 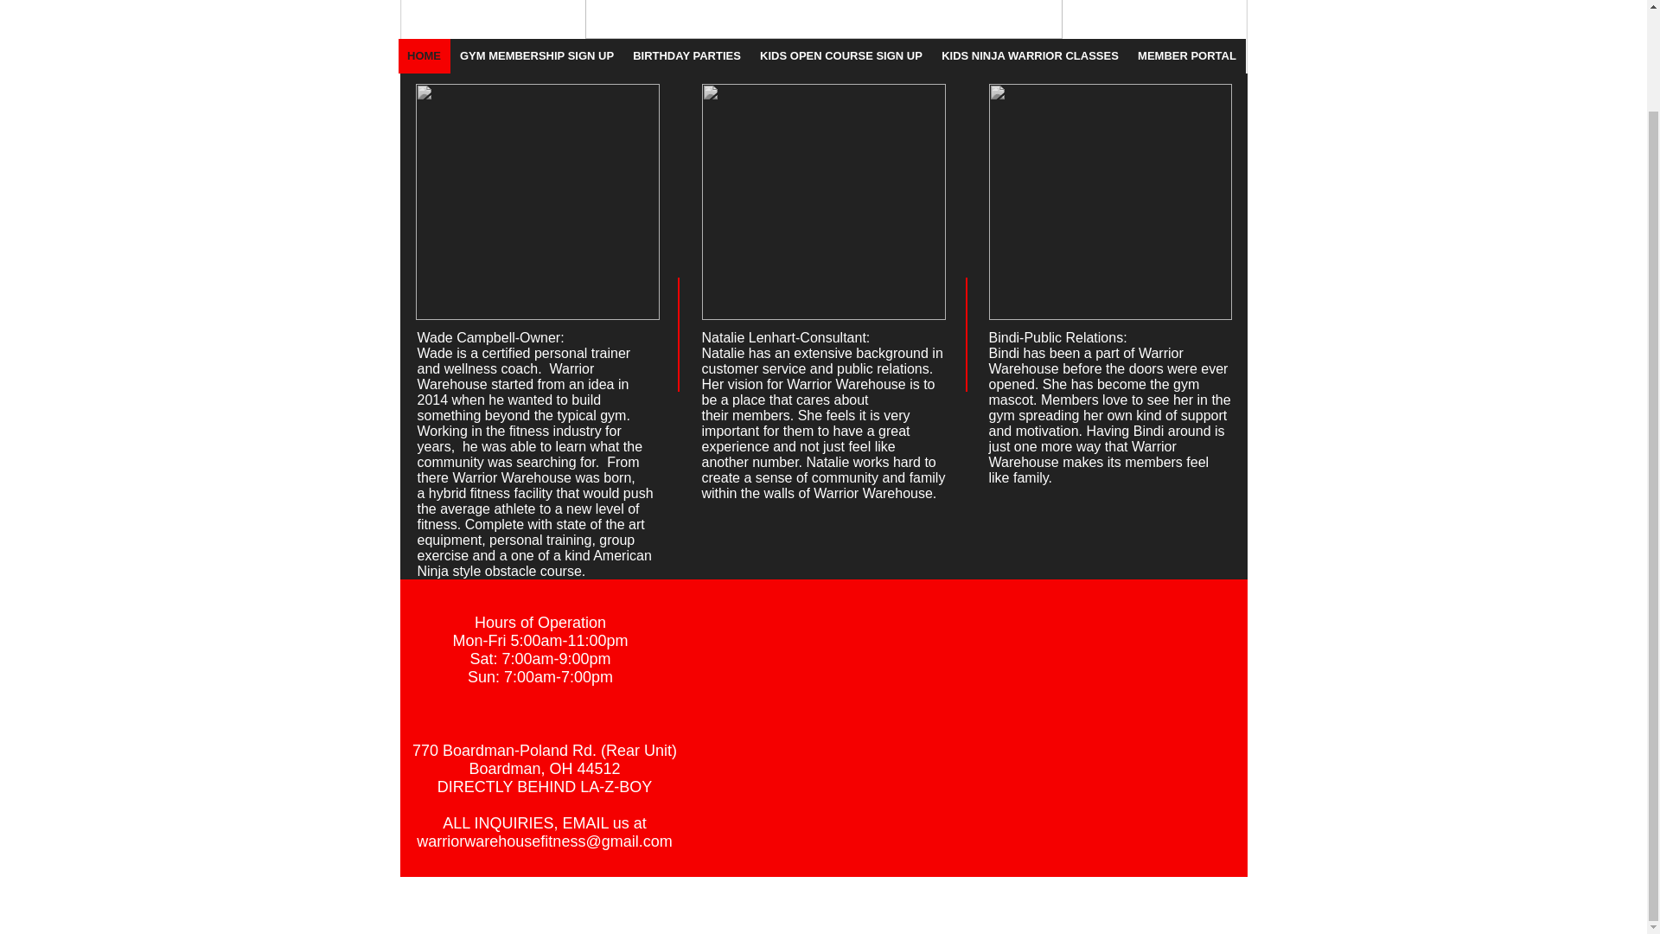 I want to click on GYM MEMBERSHIP SIGN UP, so click(x=536, y=56).